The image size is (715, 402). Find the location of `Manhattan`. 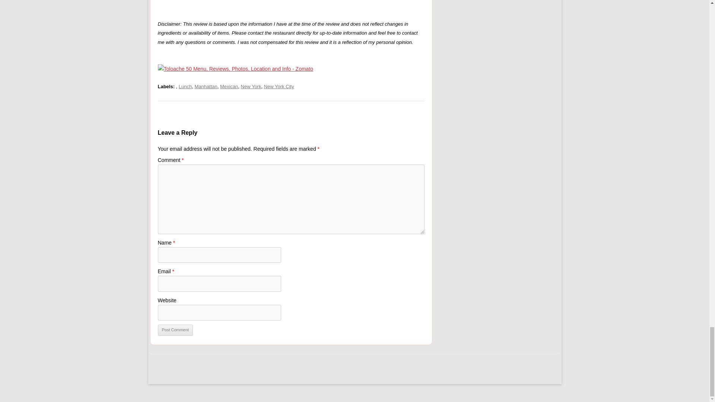

Manhattan is located at coordinates (206, 86).